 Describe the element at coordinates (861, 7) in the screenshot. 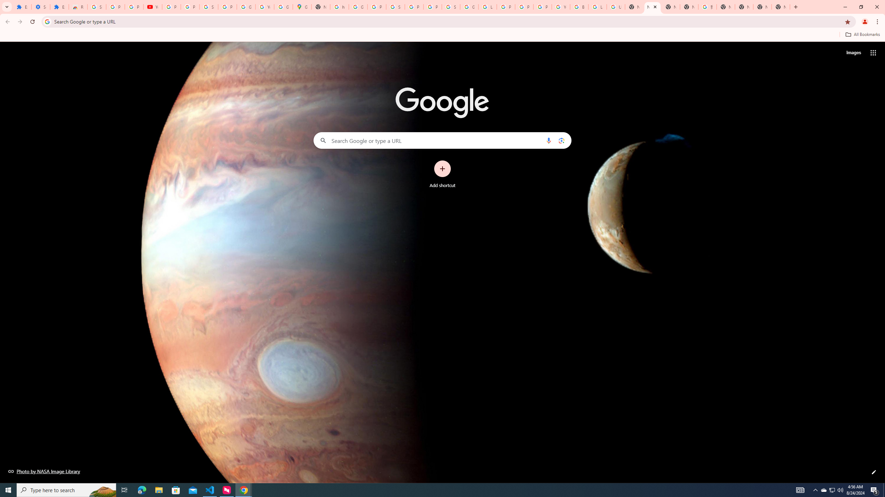

I see `Restore` at that location.